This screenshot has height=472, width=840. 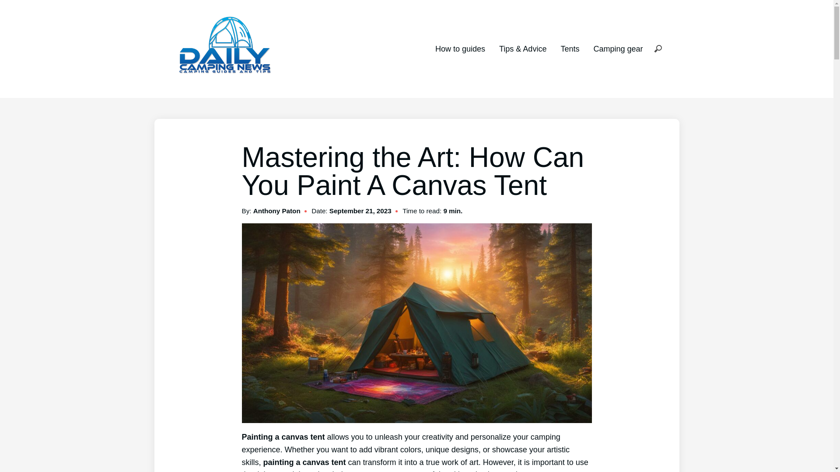 I want to click on Tents, so click(x=570, y=49).